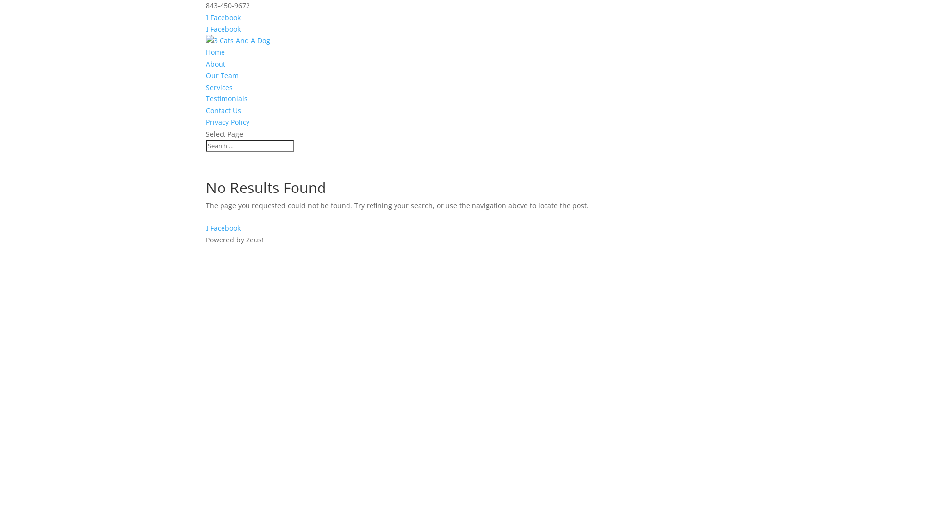  Describe the element at coordinates (226, 99) in the screenshot. I see `Testimonials` at that location.